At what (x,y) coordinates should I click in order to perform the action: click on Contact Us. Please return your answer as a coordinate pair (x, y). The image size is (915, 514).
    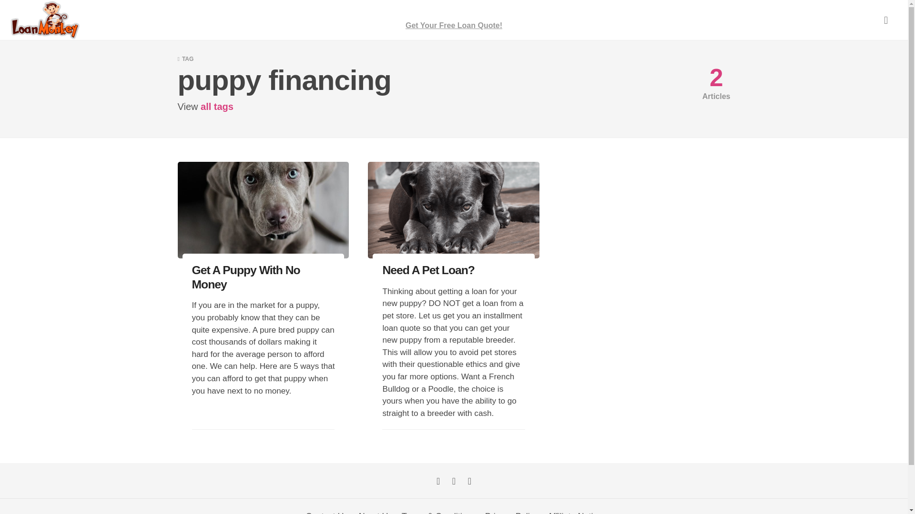
    Looking at the image, I should click on (327, 513).